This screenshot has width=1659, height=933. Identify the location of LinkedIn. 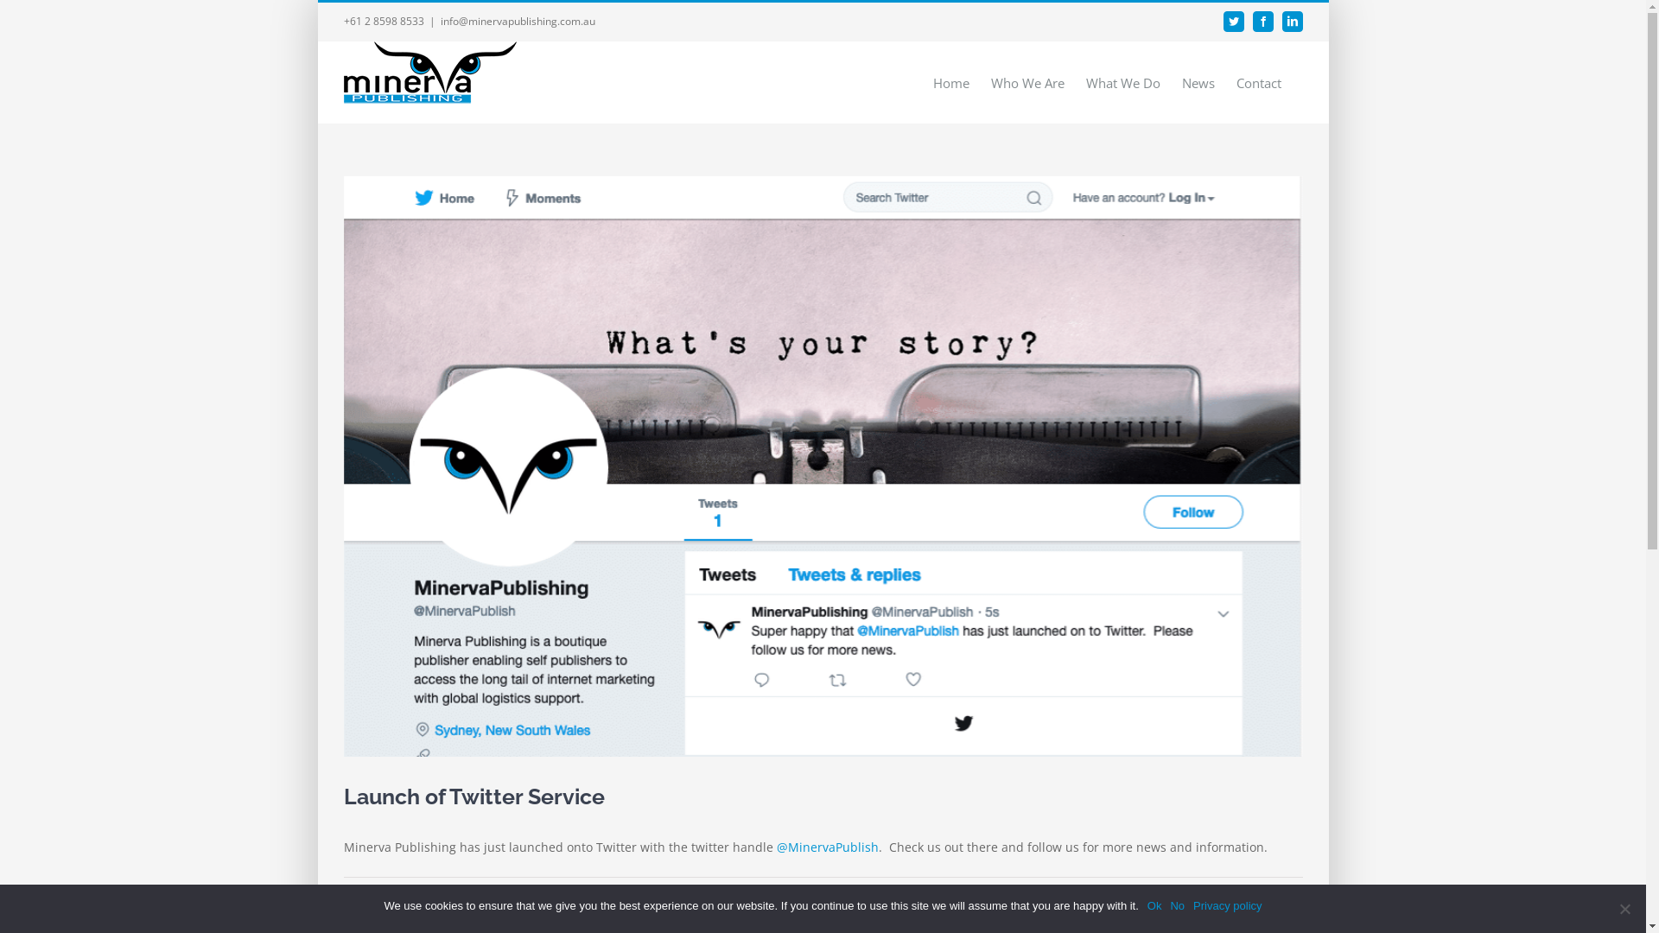
(1293, 22).